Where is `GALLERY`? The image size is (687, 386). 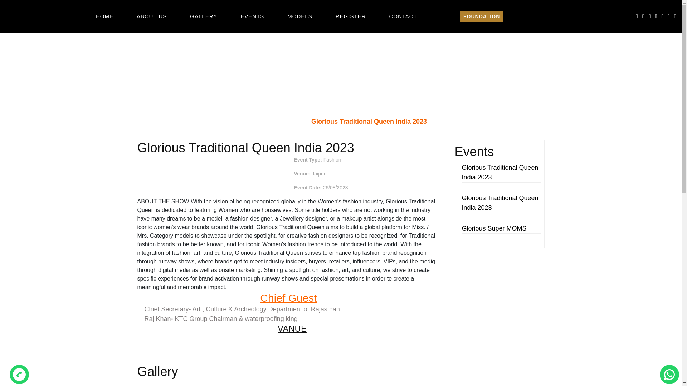
GALLERY is located at coordinates (203, 16).